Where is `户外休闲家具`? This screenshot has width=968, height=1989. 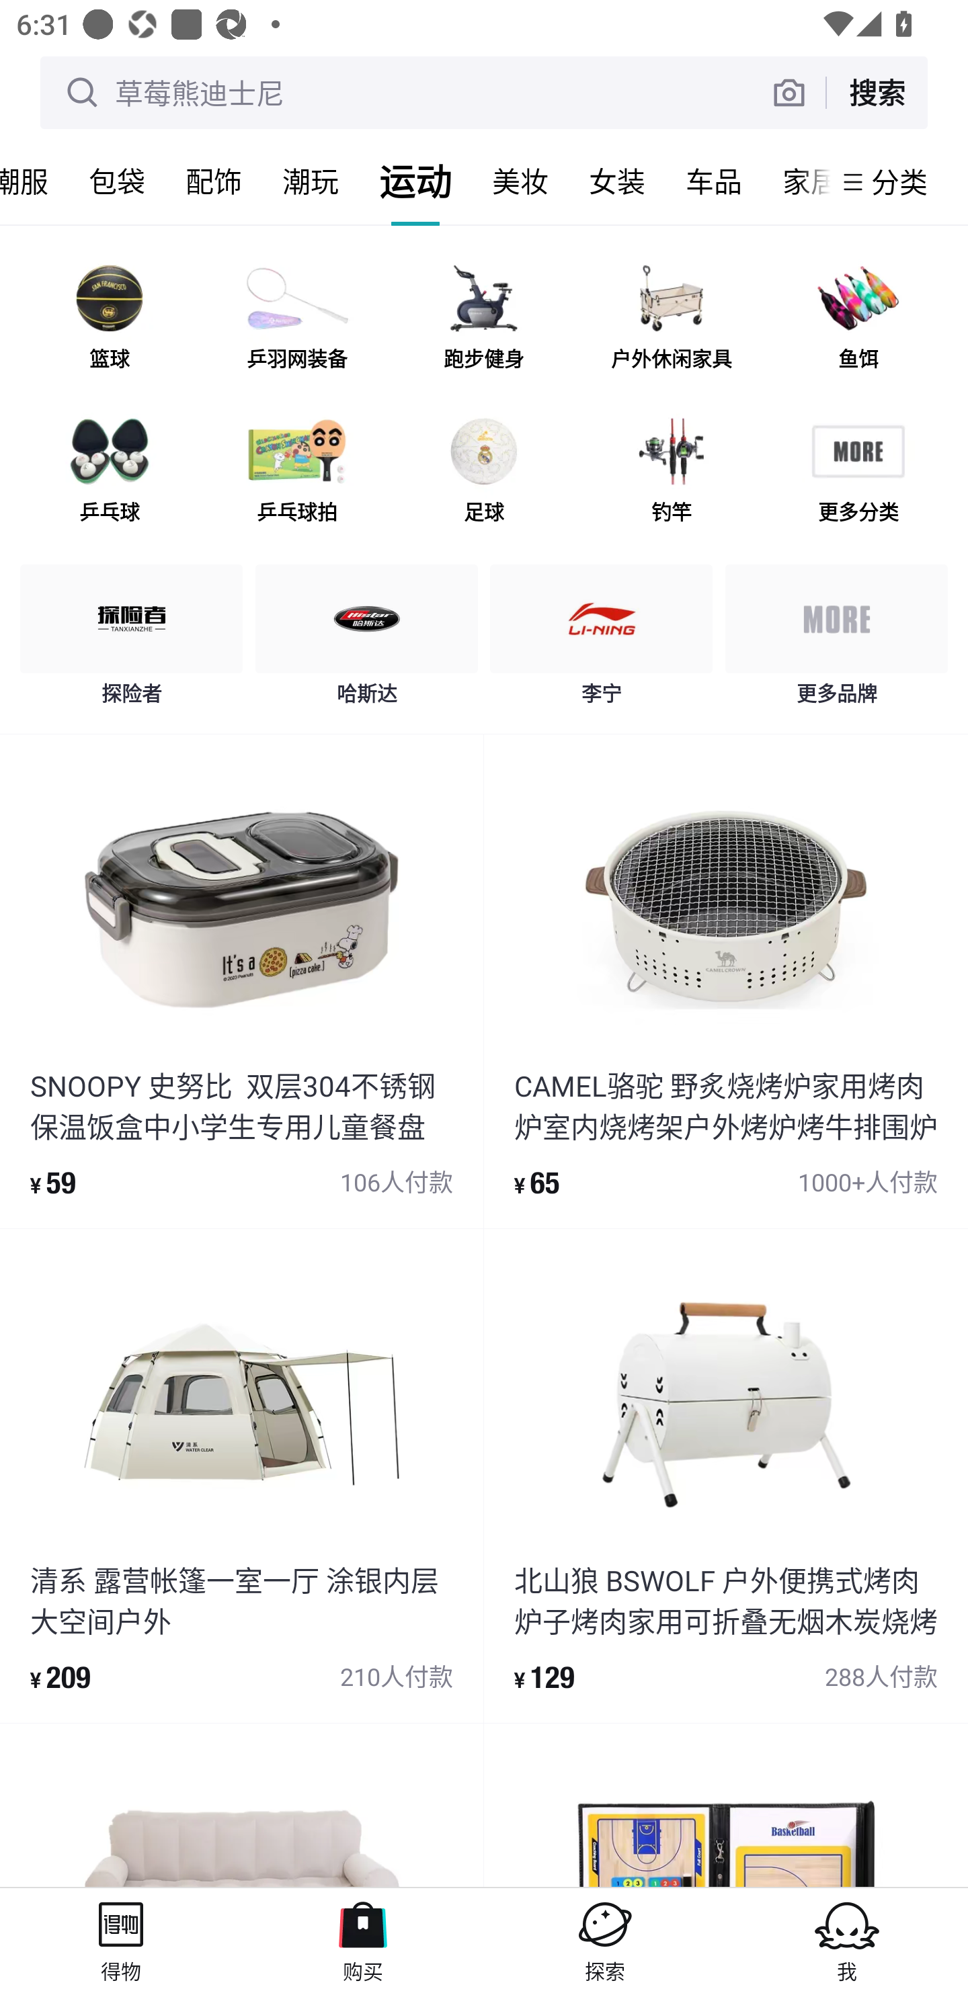
户外休闲家具 is located at coordinates (671, 319).